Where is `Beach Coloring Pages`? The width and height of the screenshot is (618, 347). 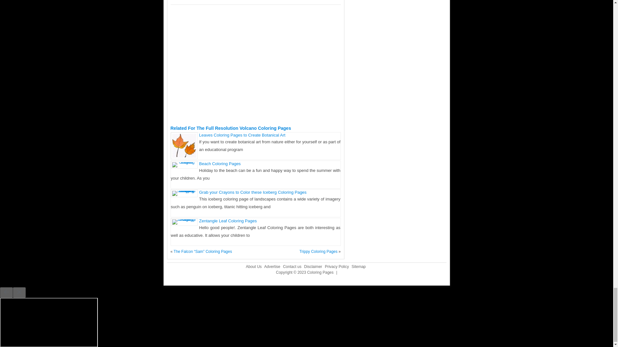 Beach Coloring Pages is located at coordinates (220, 164).